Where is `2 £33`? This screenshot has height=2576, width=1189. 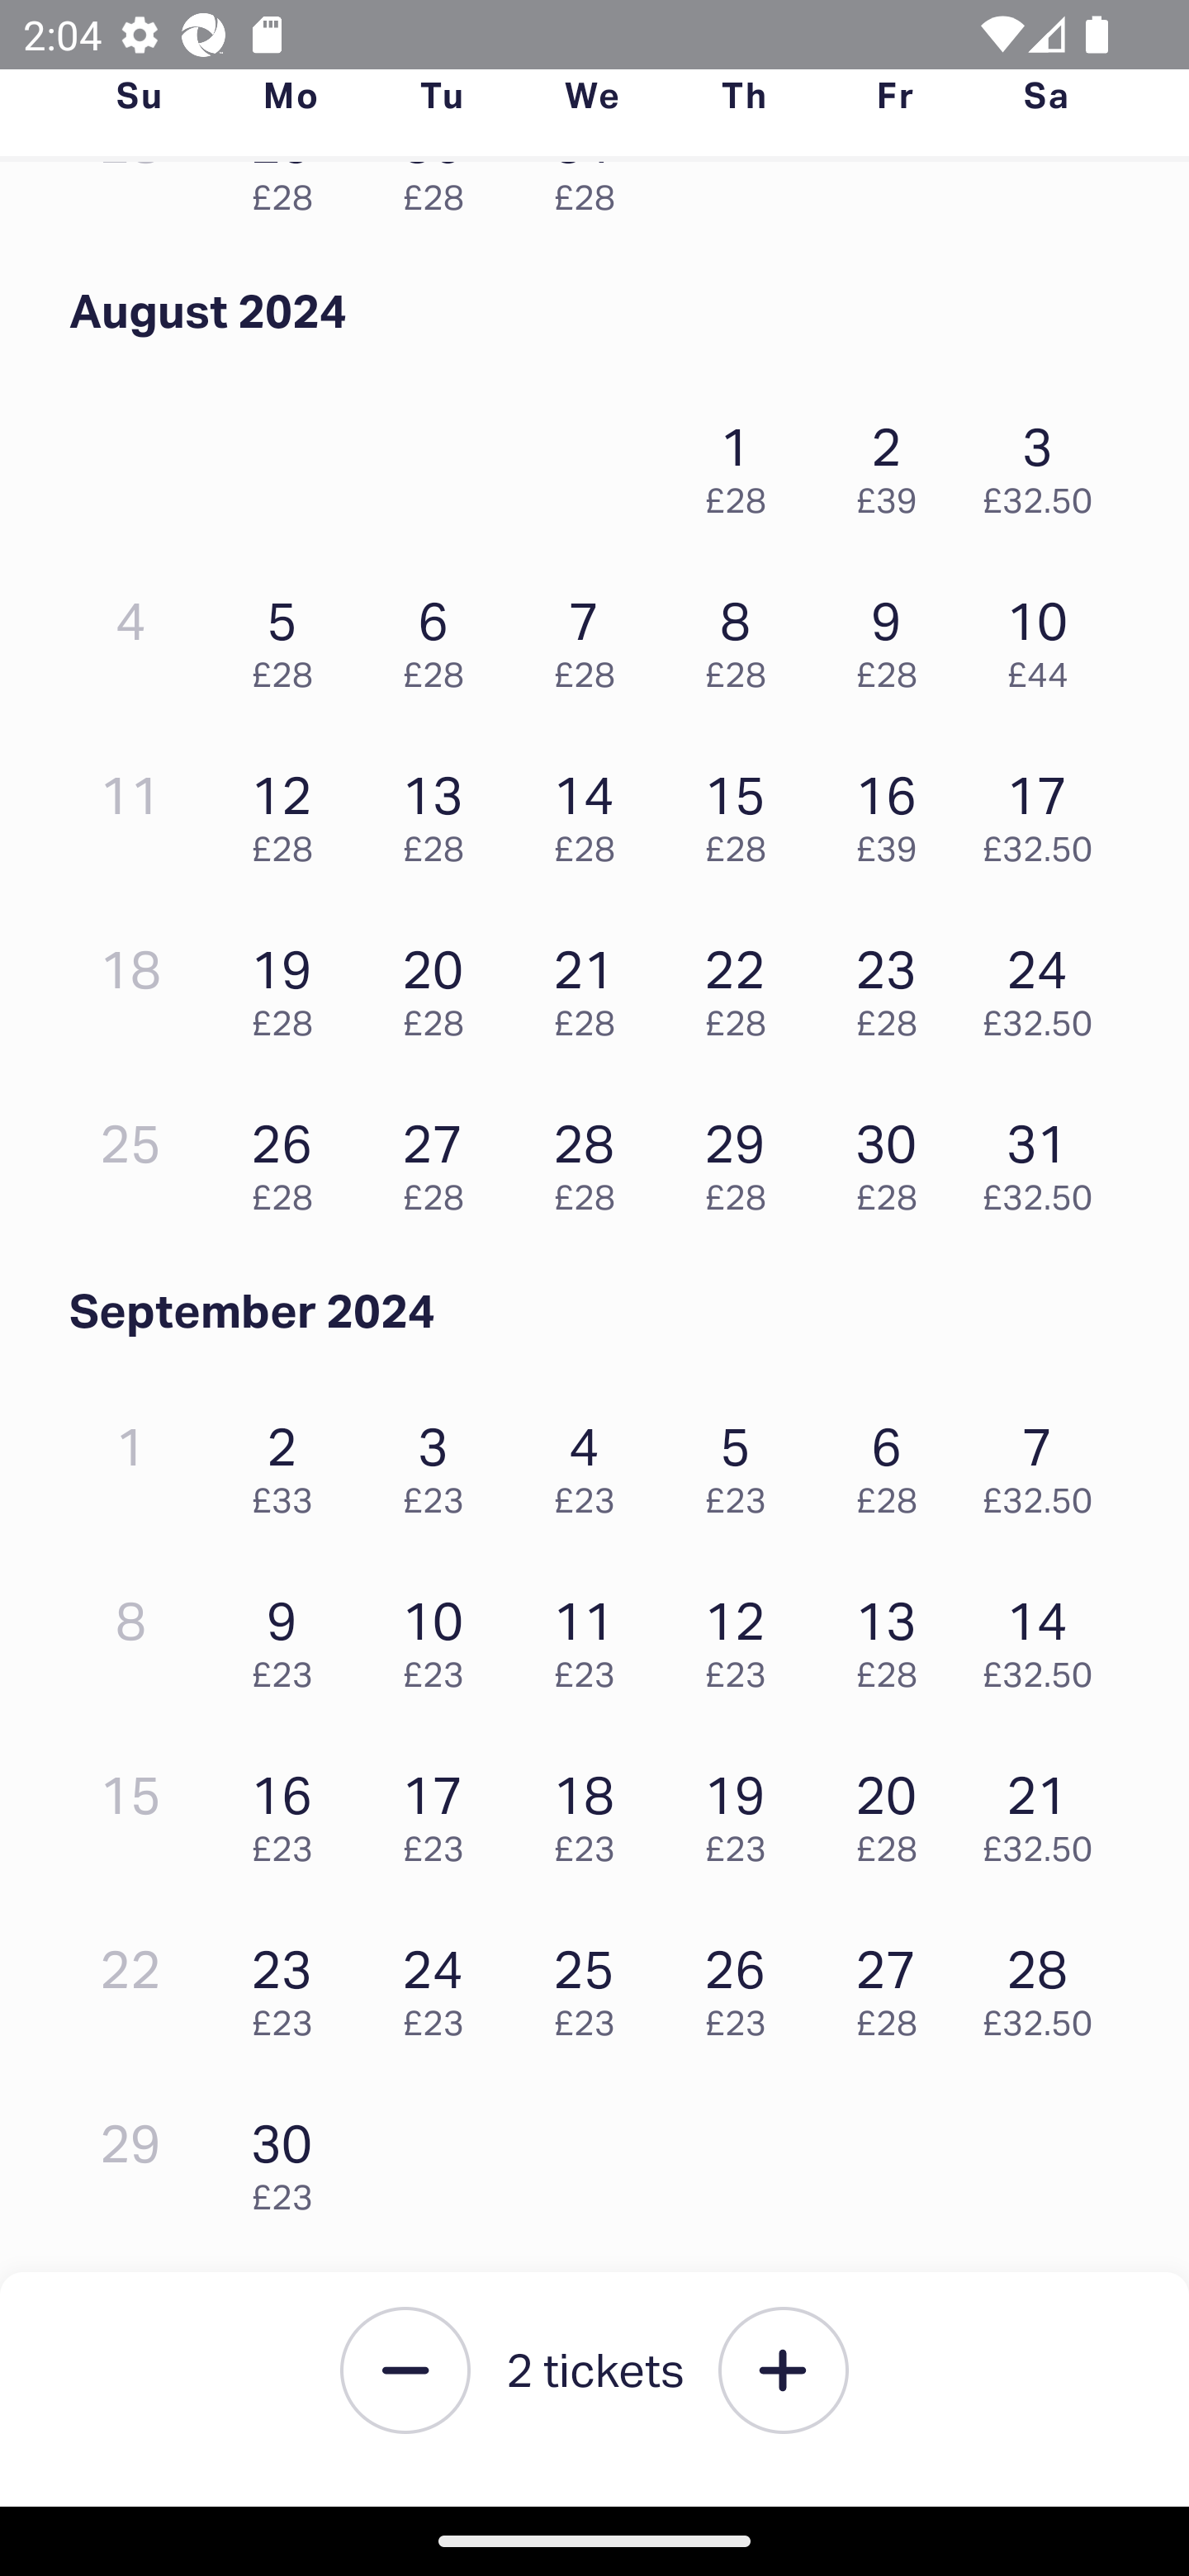 2 £33 is located at coordinates (290, 1461).